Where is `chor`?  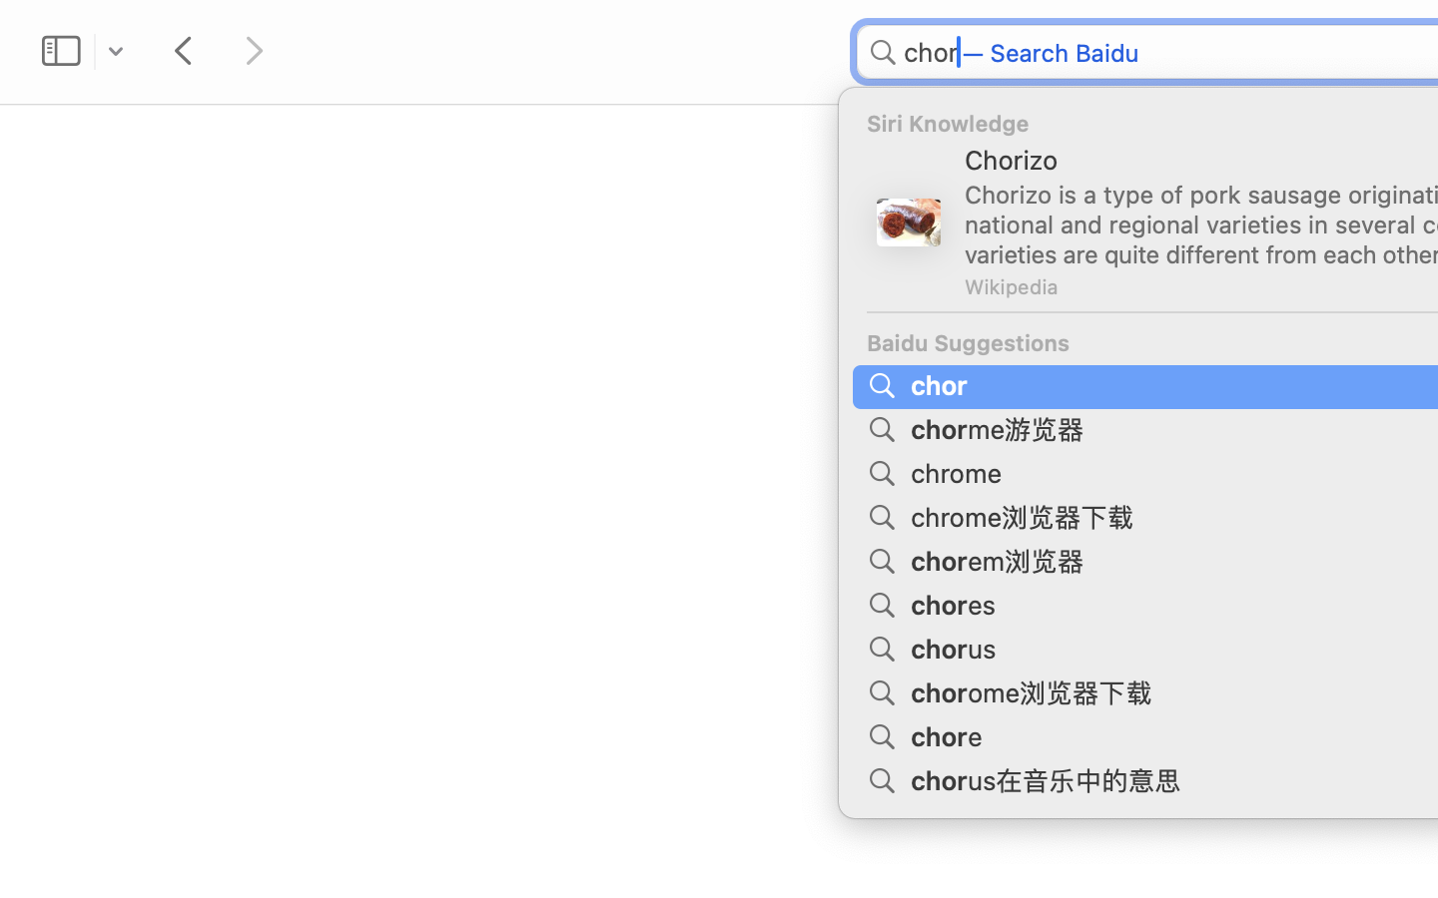 chor is located at coordinates (943, 383).